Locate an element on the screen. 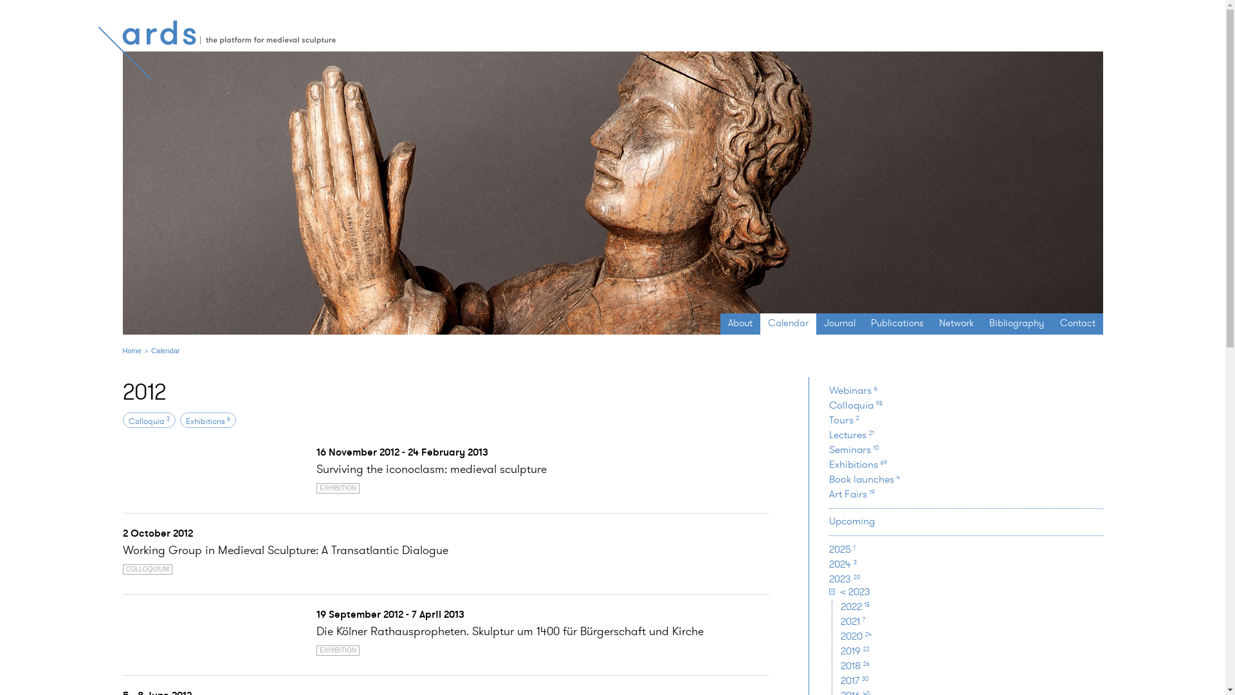 The image size is (1235, 695). 2018 26 is located at coordinates (855, 665).